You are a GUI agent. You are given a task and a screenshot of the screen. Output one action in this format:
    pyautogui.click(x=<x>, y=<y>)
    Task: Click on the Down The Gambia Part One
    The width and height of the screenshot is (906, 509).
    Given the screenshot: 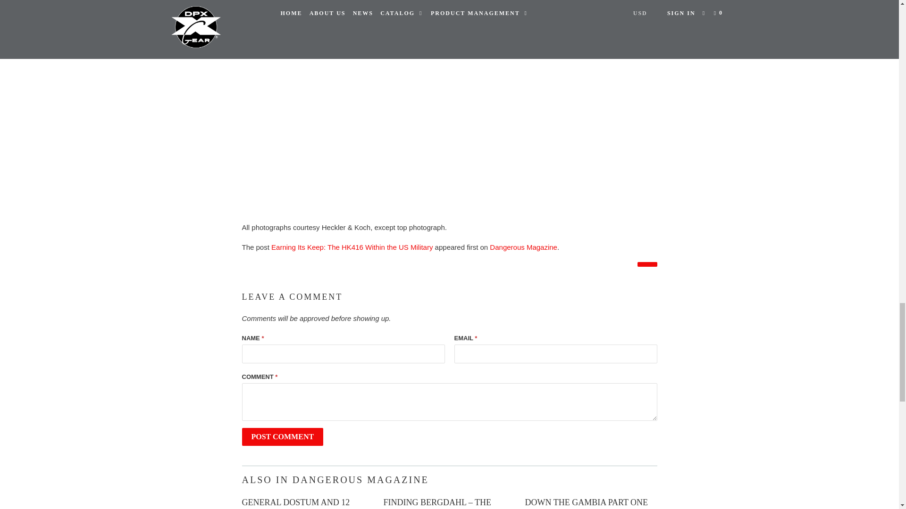 What is the action you would take?
    pyautogui.click(x=586, y=502)
    